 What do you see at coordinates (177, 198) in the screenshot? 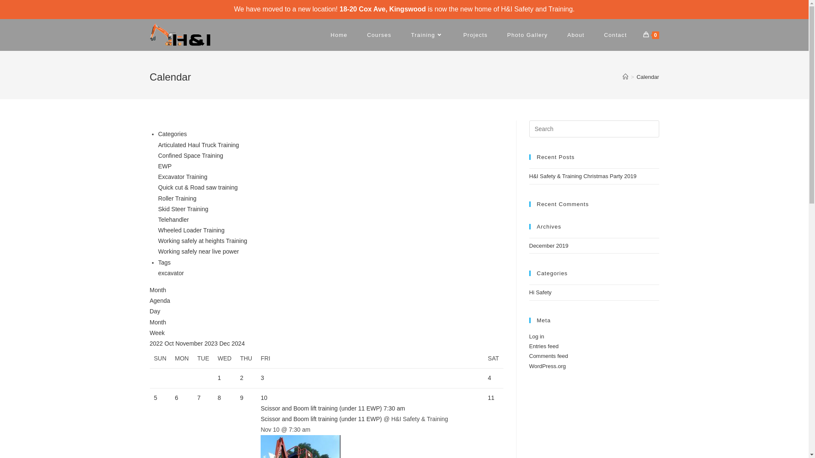
I see `Roller Training` at bounding box center [177, 198].